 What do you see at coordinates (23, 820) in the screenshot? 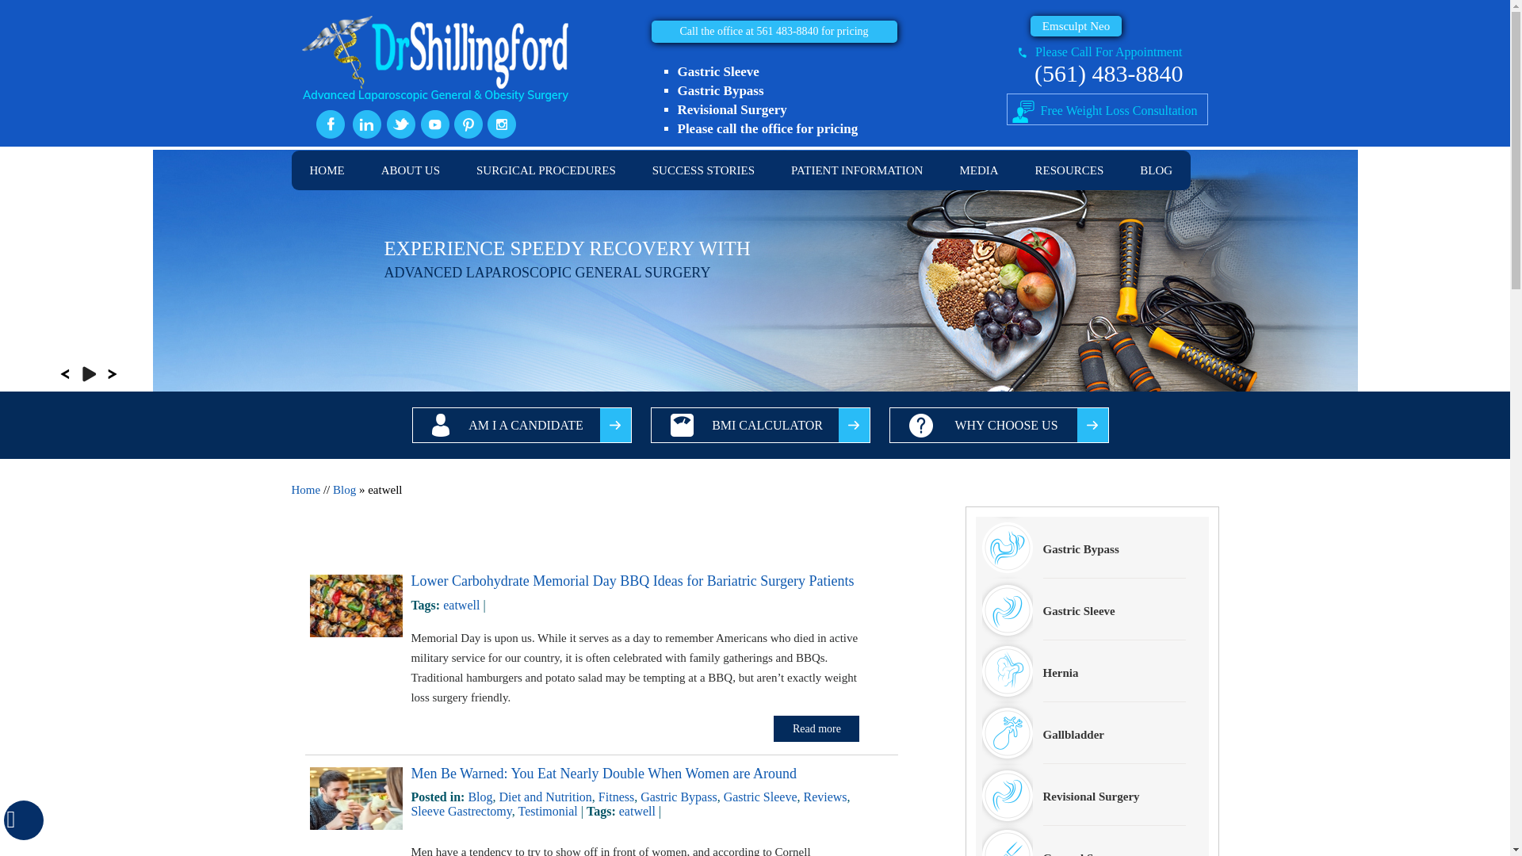
I see `Hide` at bounding box center [23, 820].